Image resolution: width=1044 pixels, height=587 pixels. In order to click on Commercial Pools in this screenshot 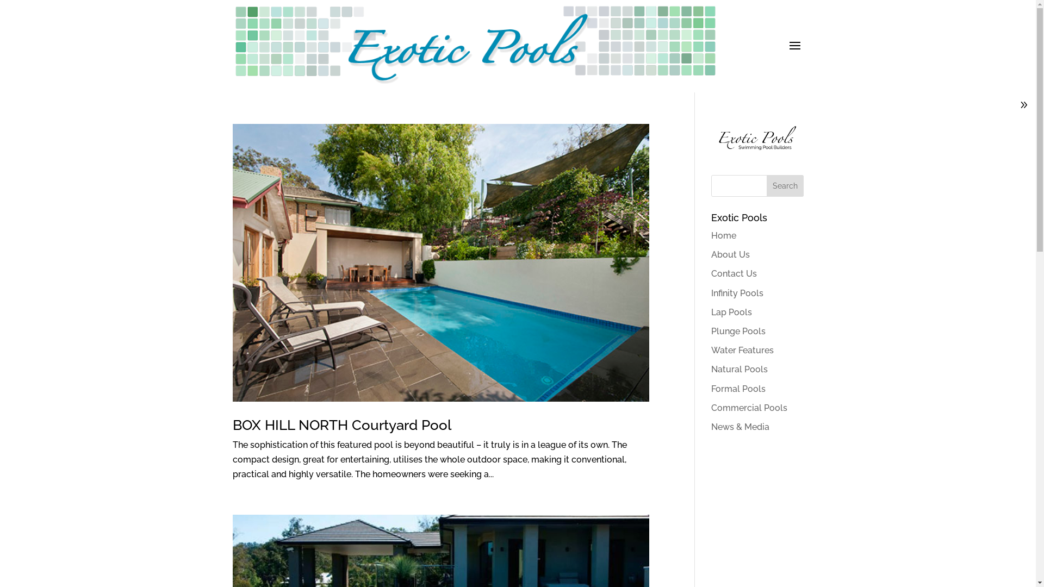, I will do `click(749, 408)`.